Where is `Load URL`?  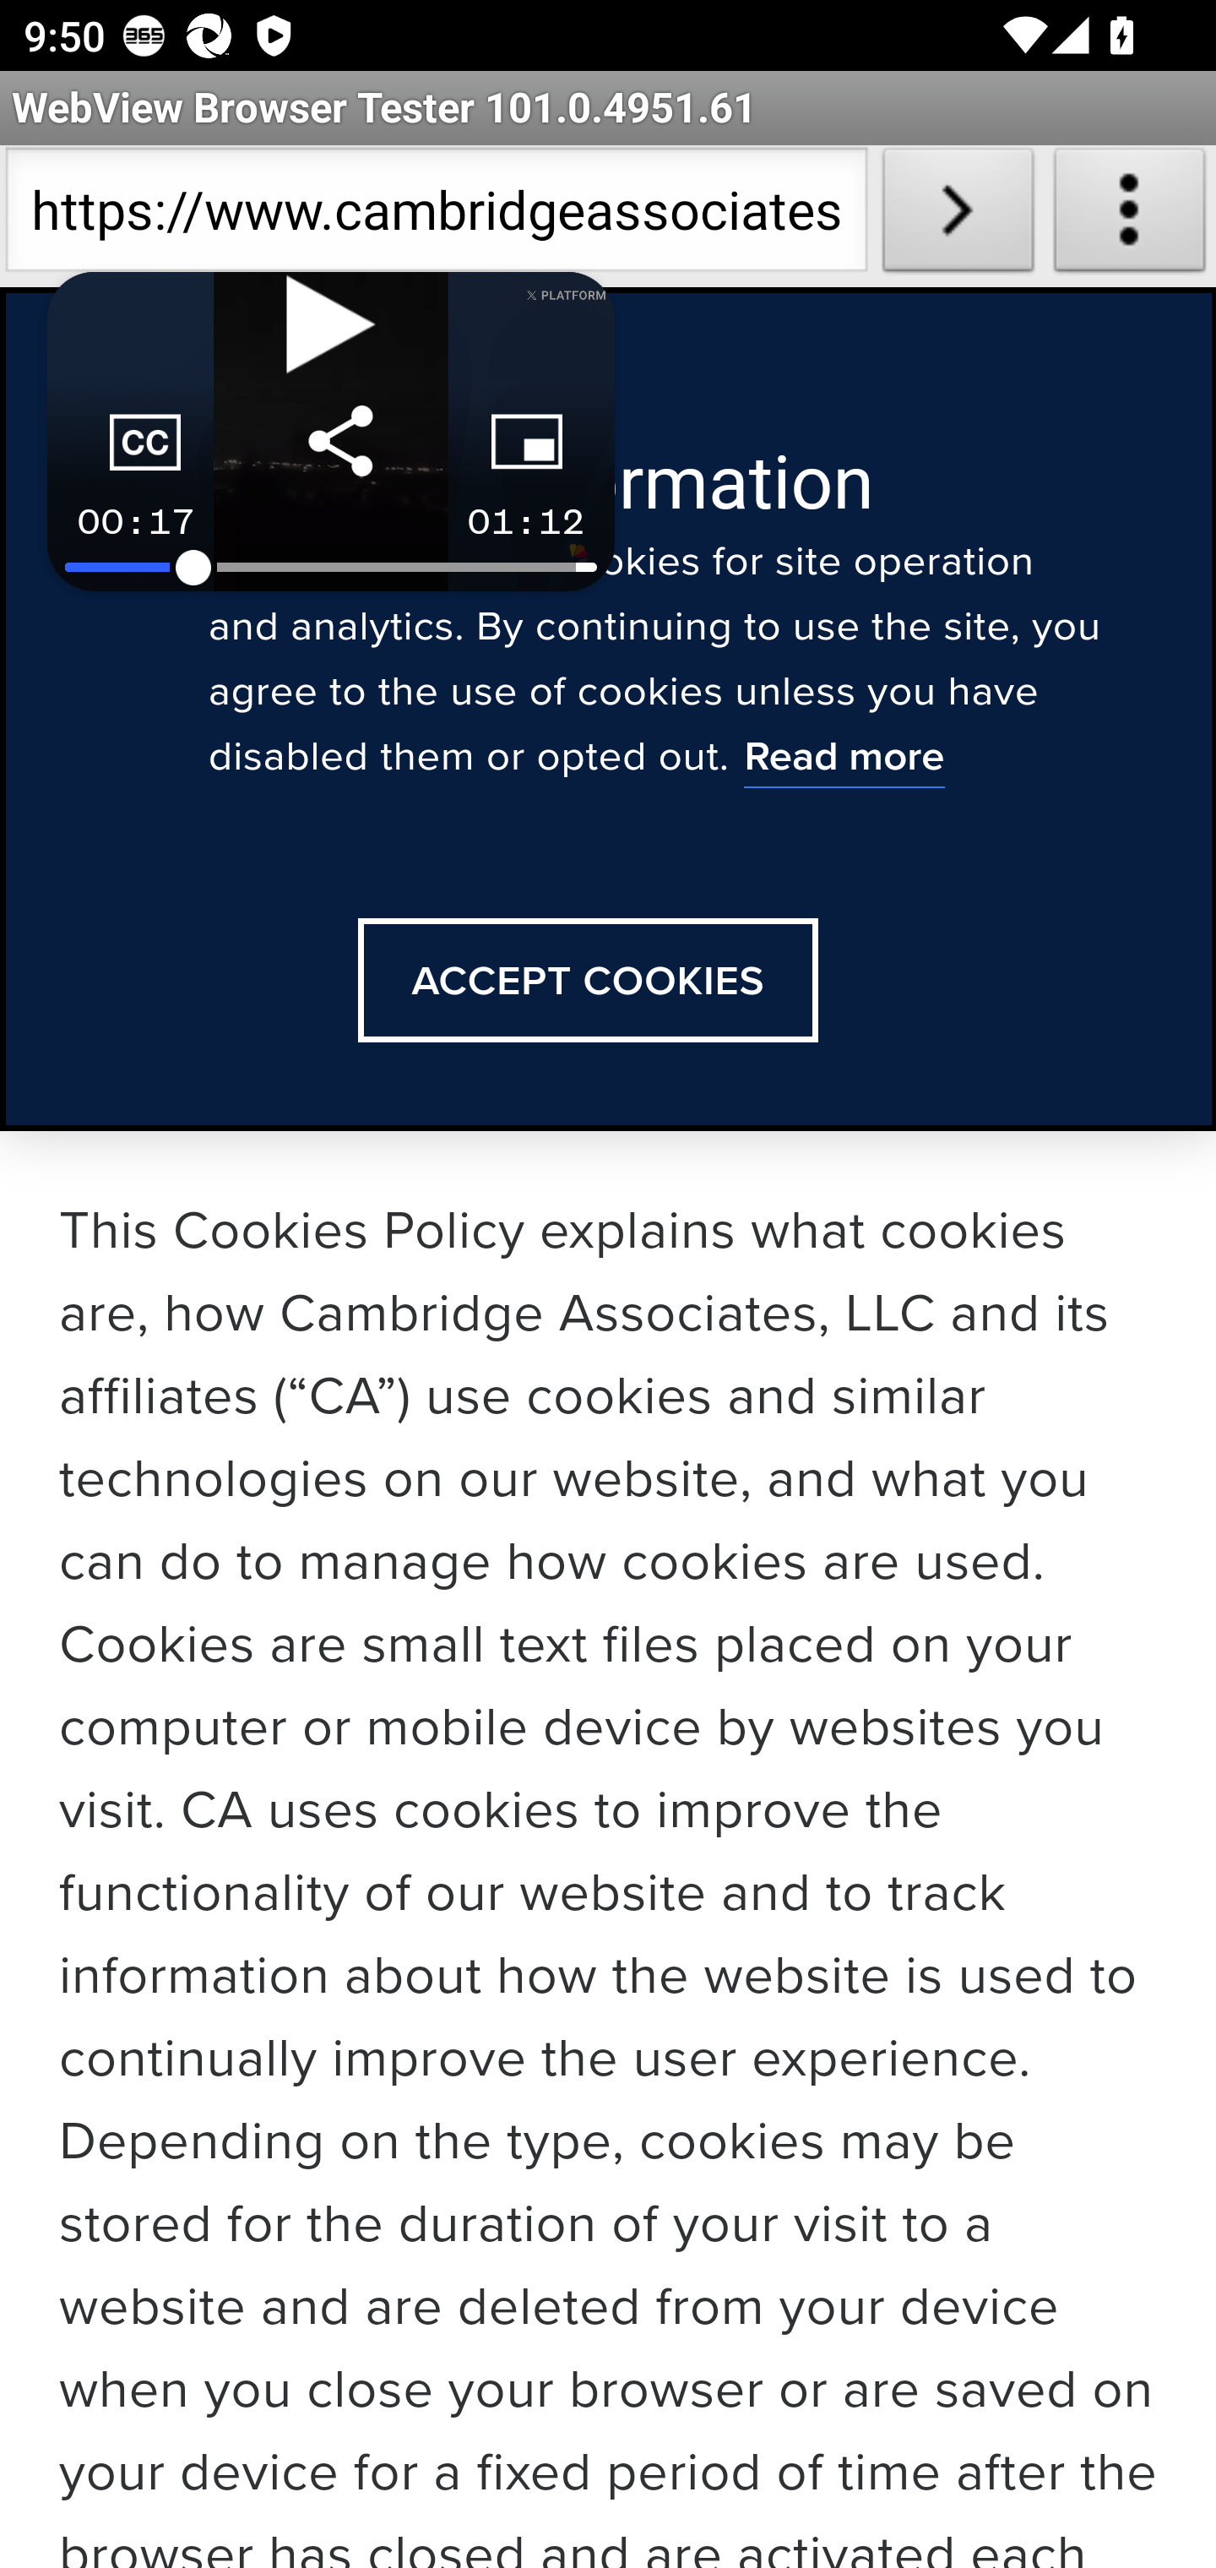
Load URL is located at coordinates (958, 216).